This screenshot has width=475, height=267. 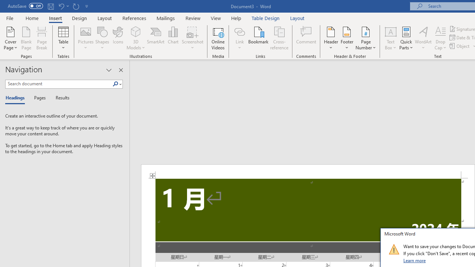 I want to click on Save, so click(x=50, y=6).